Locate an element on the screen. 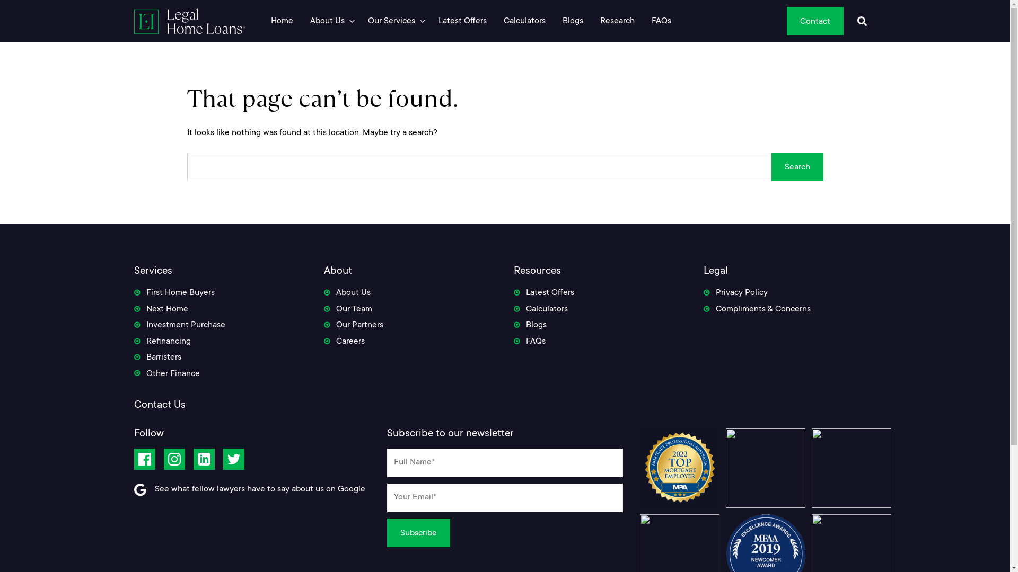  Next Home is located at coordinates (161, 310).